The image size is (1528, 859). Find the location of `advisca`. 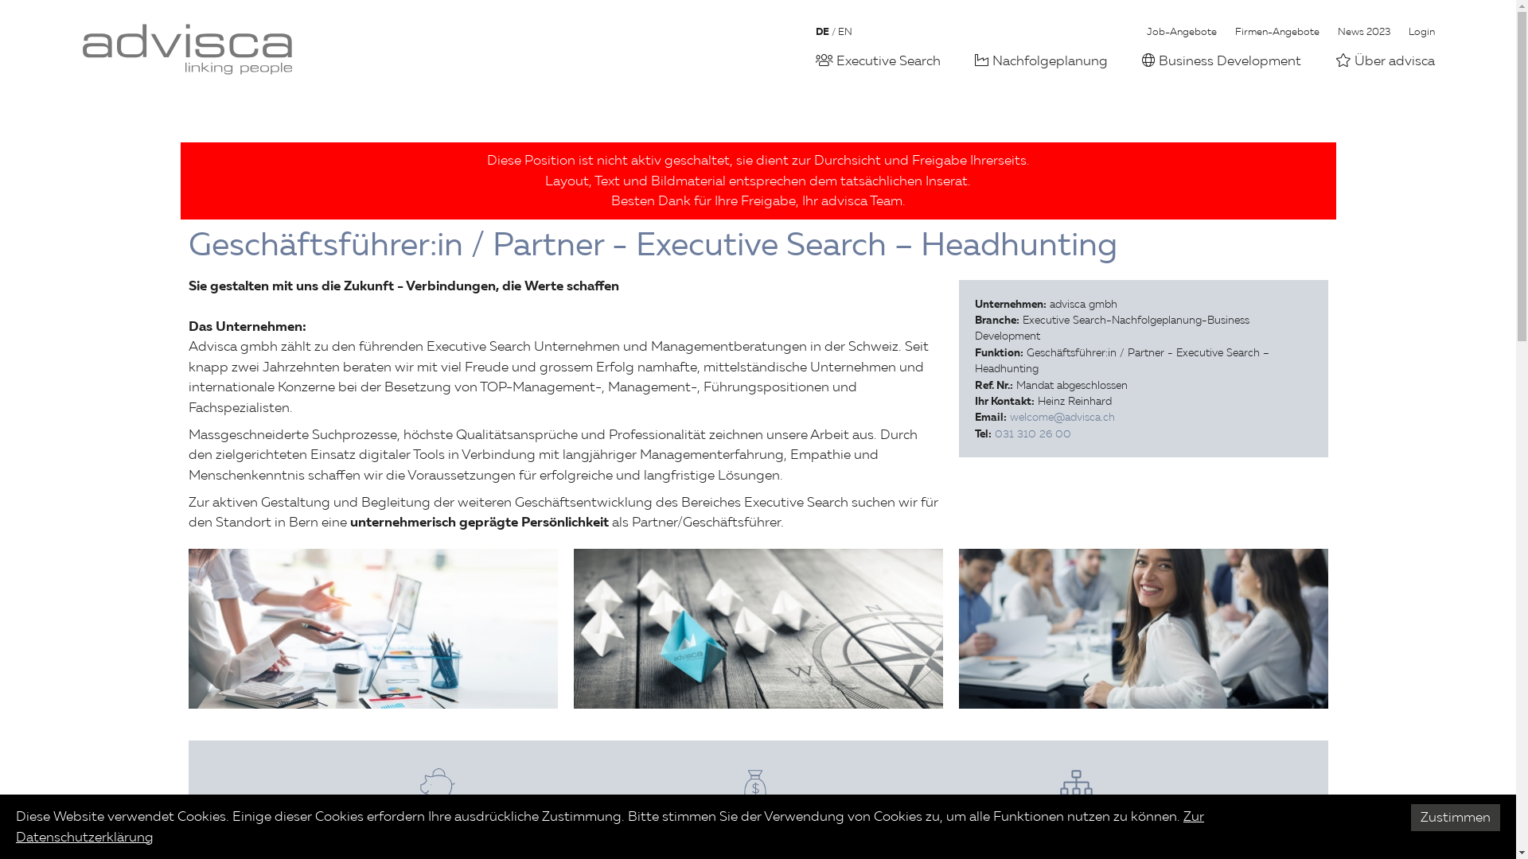

advisca is located at coordinates (186, 49).